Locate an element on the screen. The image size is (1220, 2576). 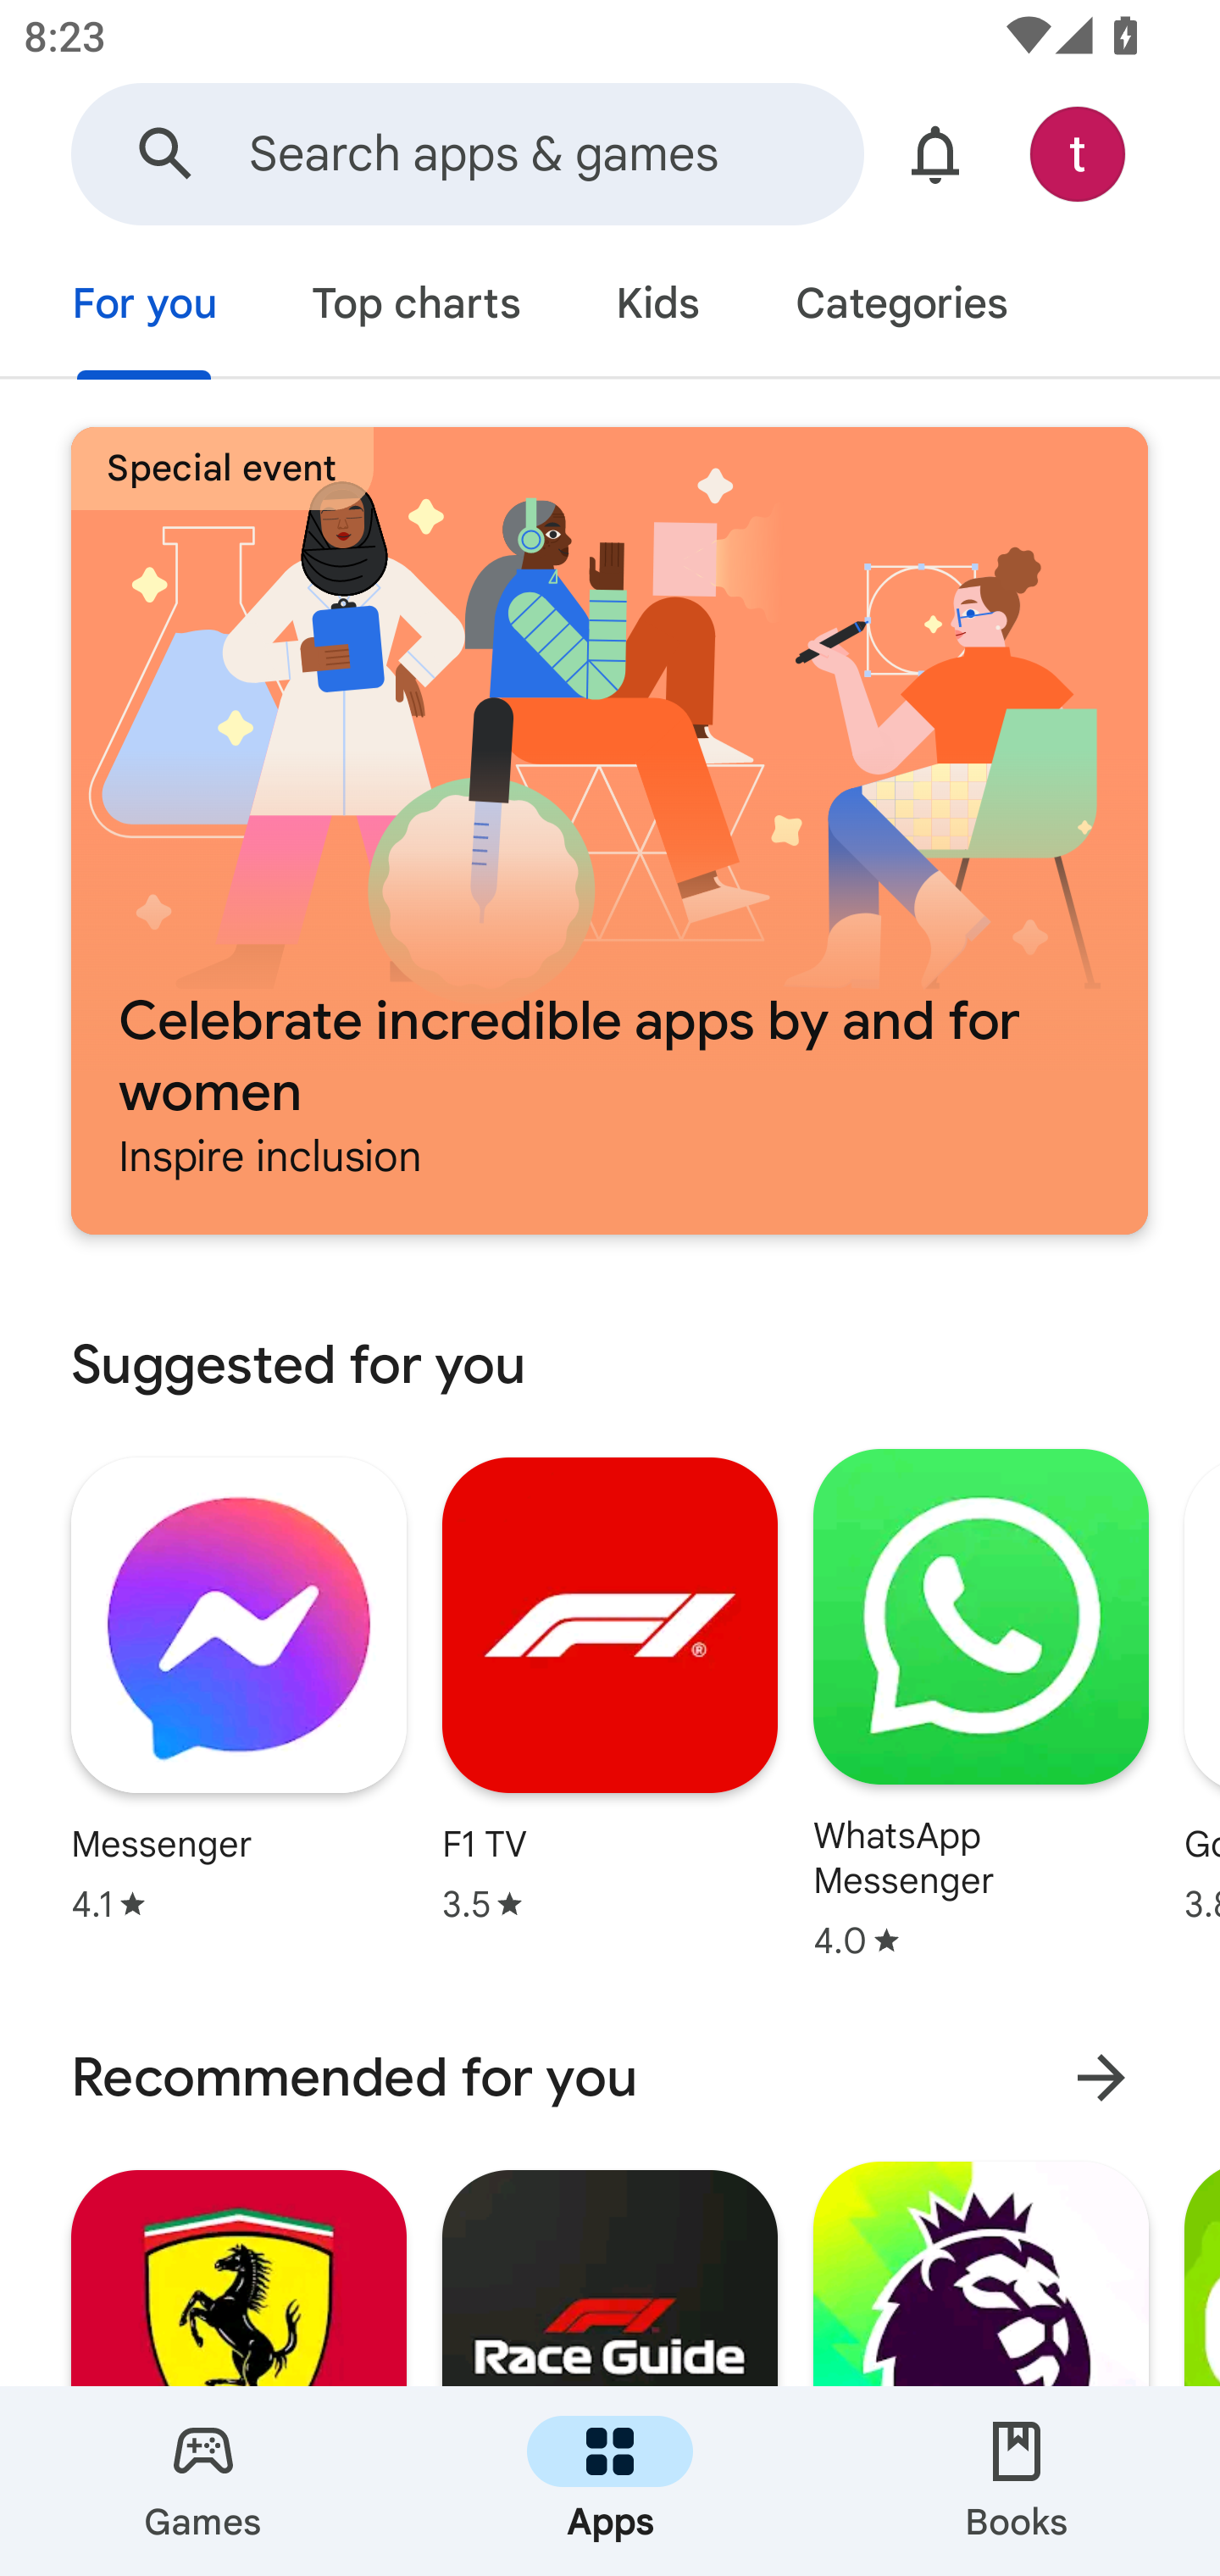
Games is located at coordinates (203, 2481).